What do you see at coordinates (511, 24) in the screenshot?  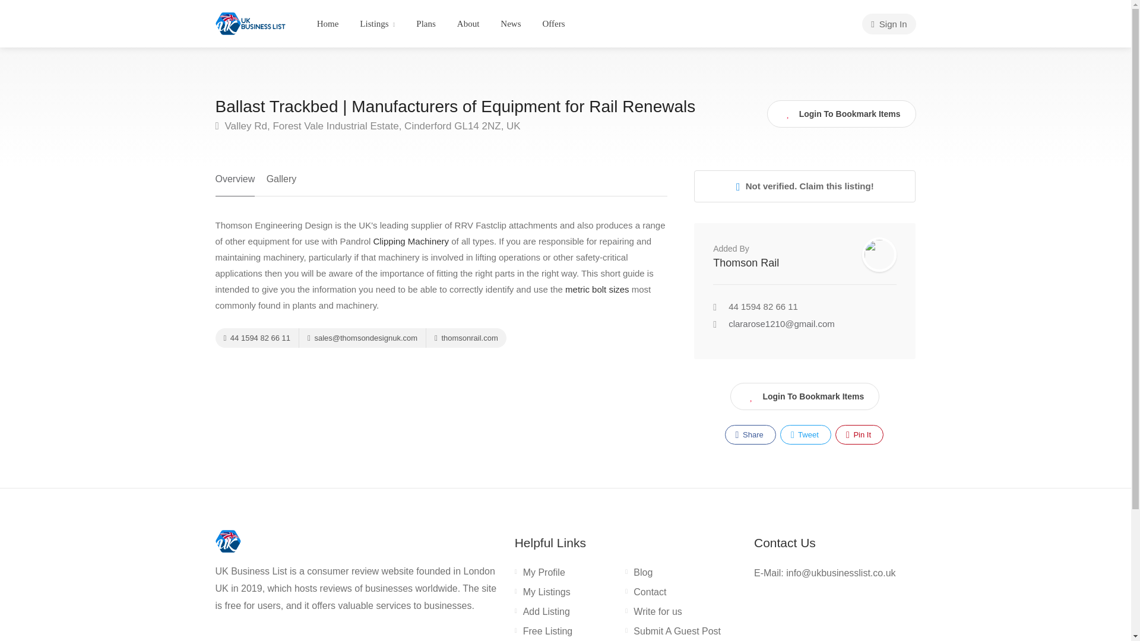 I see `News` at bounding box center [511, 24].